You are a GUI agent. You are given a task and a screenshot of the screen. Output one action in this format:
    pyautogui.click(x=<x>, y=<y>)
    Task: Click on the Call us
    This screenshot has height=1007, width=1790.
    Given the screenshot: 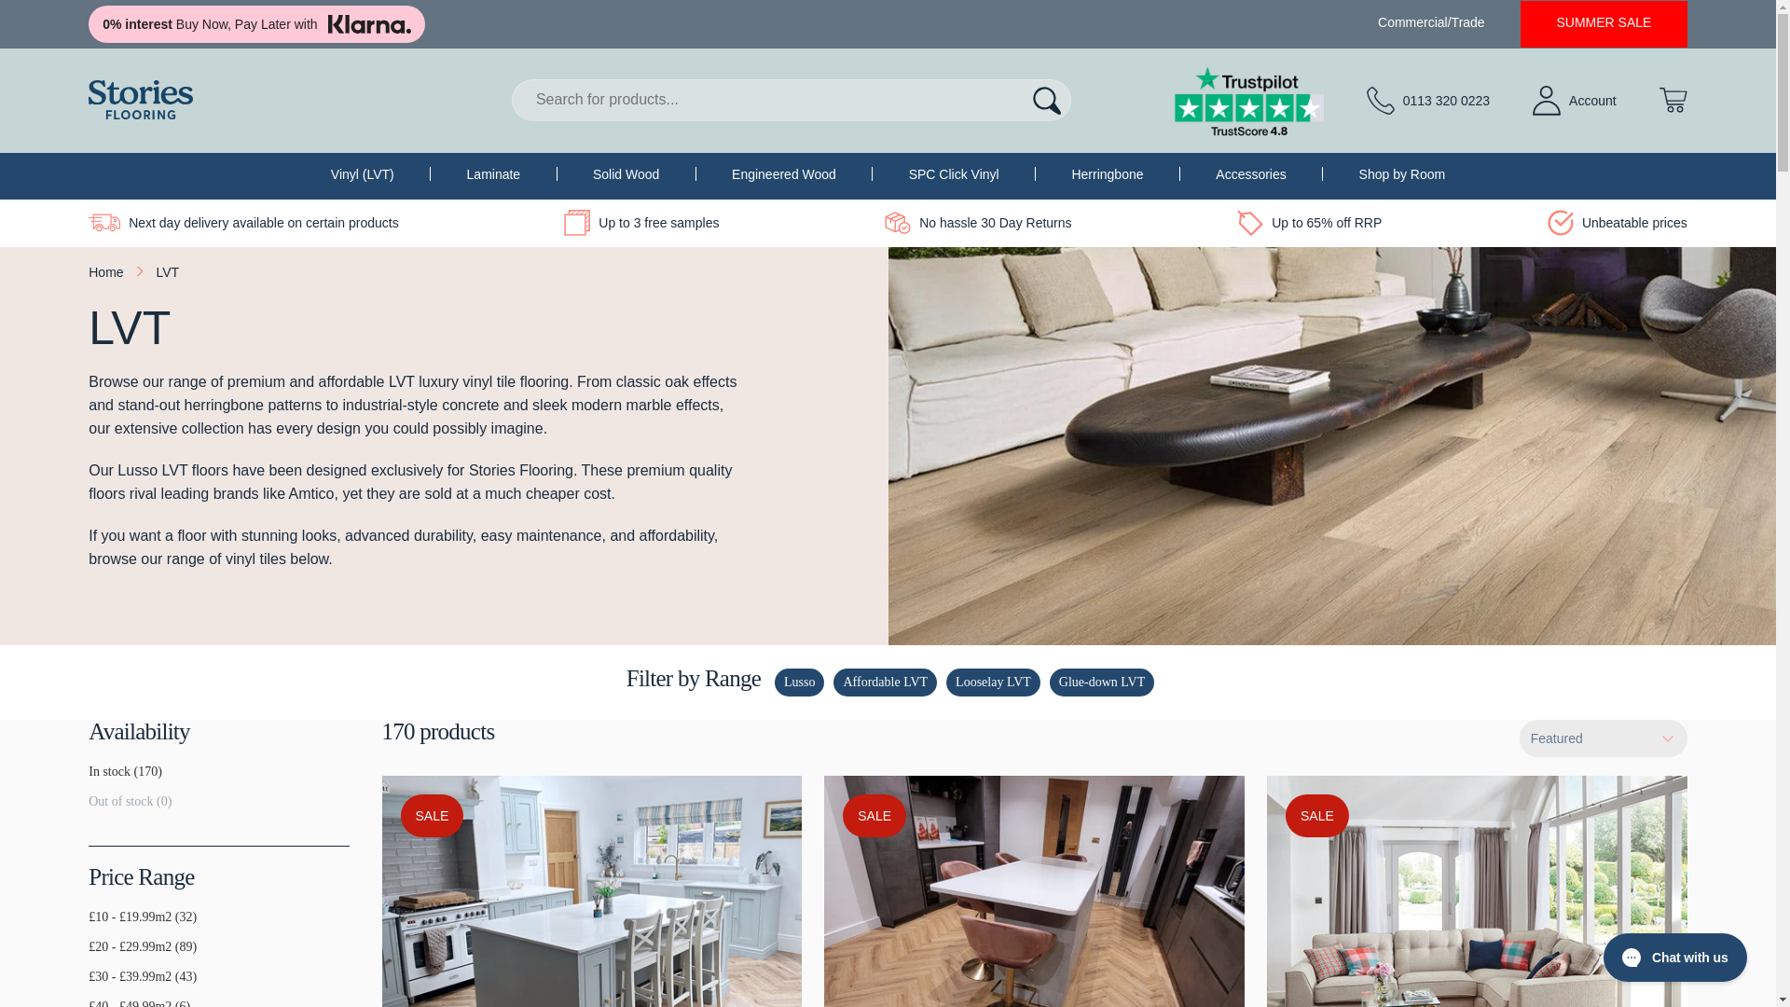 What is the action you would take?
    pyautogui.click(x=1428, y=101)
    